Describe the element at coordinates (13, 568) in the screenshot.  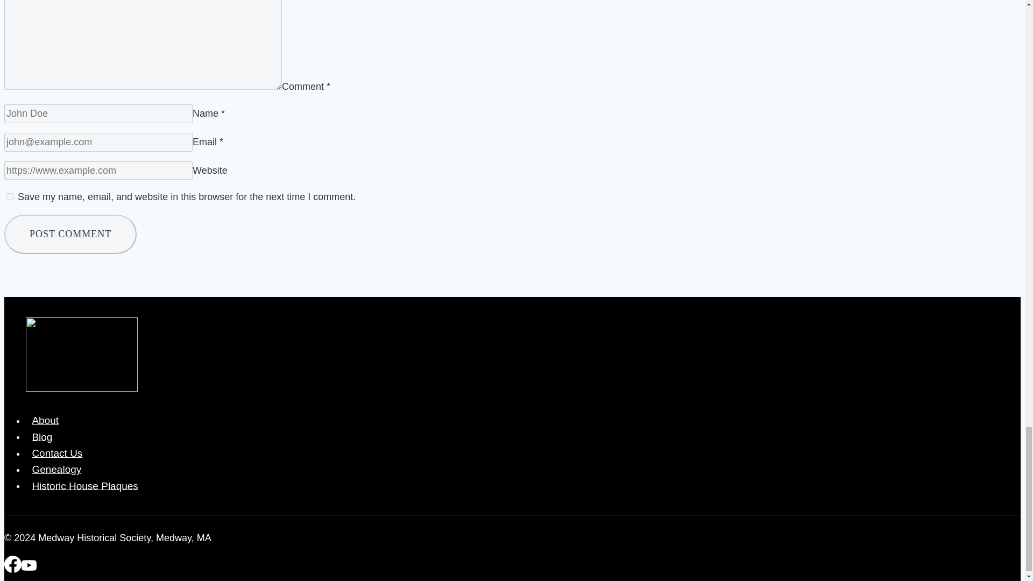
I see `Facebook` at that location.